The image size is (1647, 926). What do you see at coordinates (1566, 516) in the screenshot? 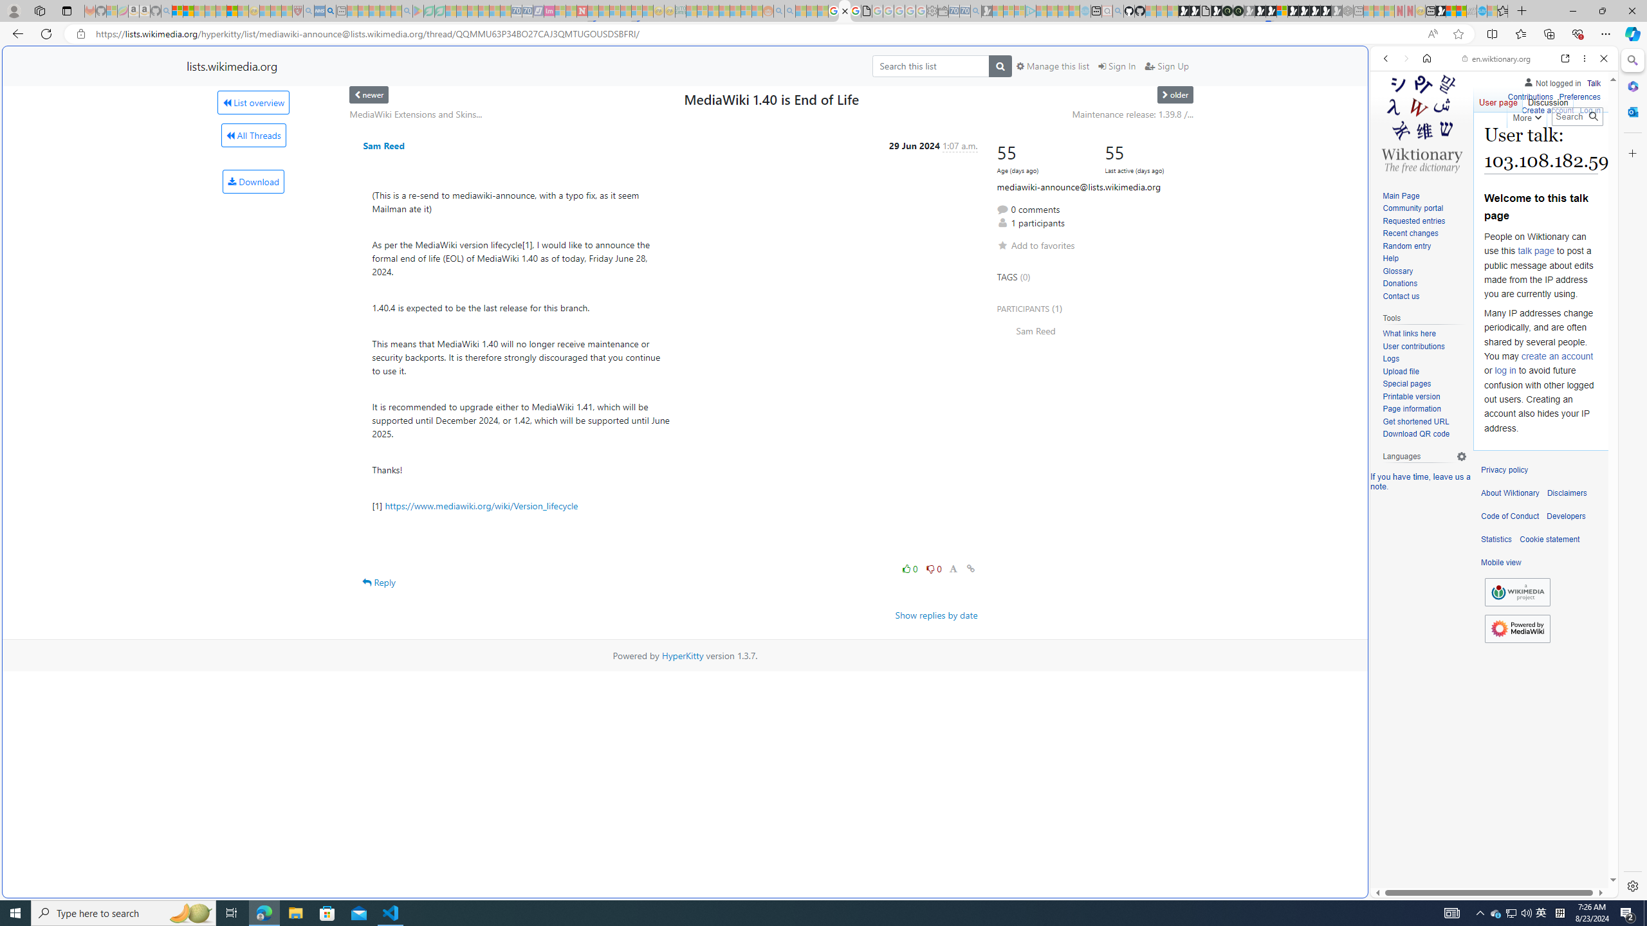
I see `Developers` at bounding box center [1566, 516].